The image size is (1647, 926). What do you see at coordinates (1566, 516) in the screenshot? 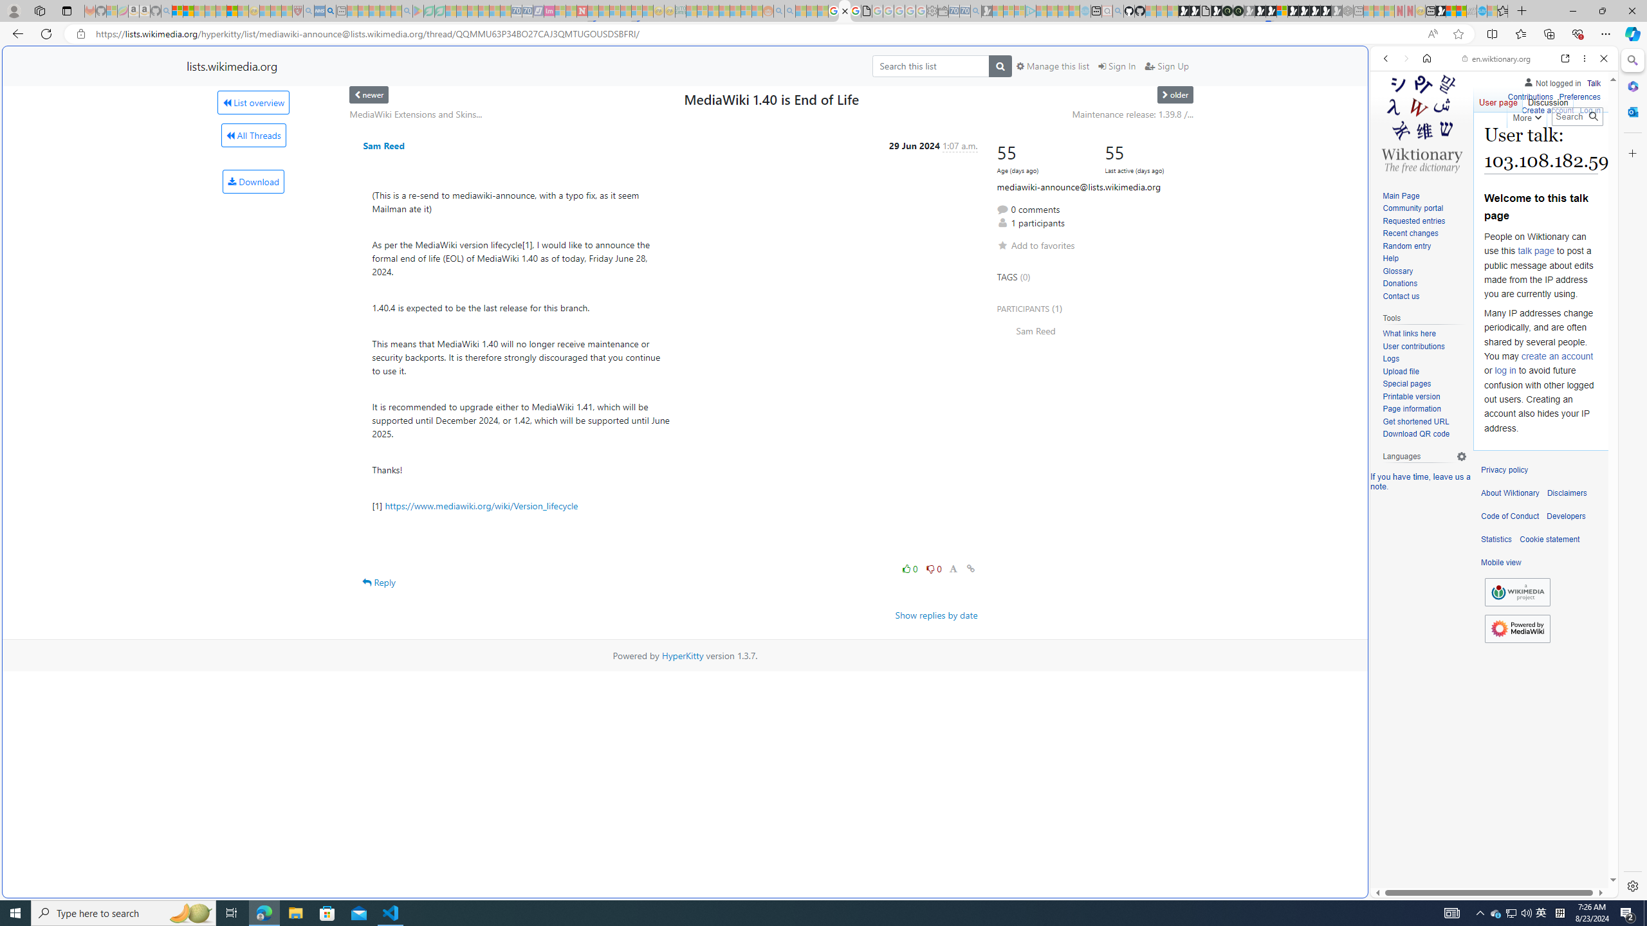
I see `Developers` at bounding box center [1566, 516].